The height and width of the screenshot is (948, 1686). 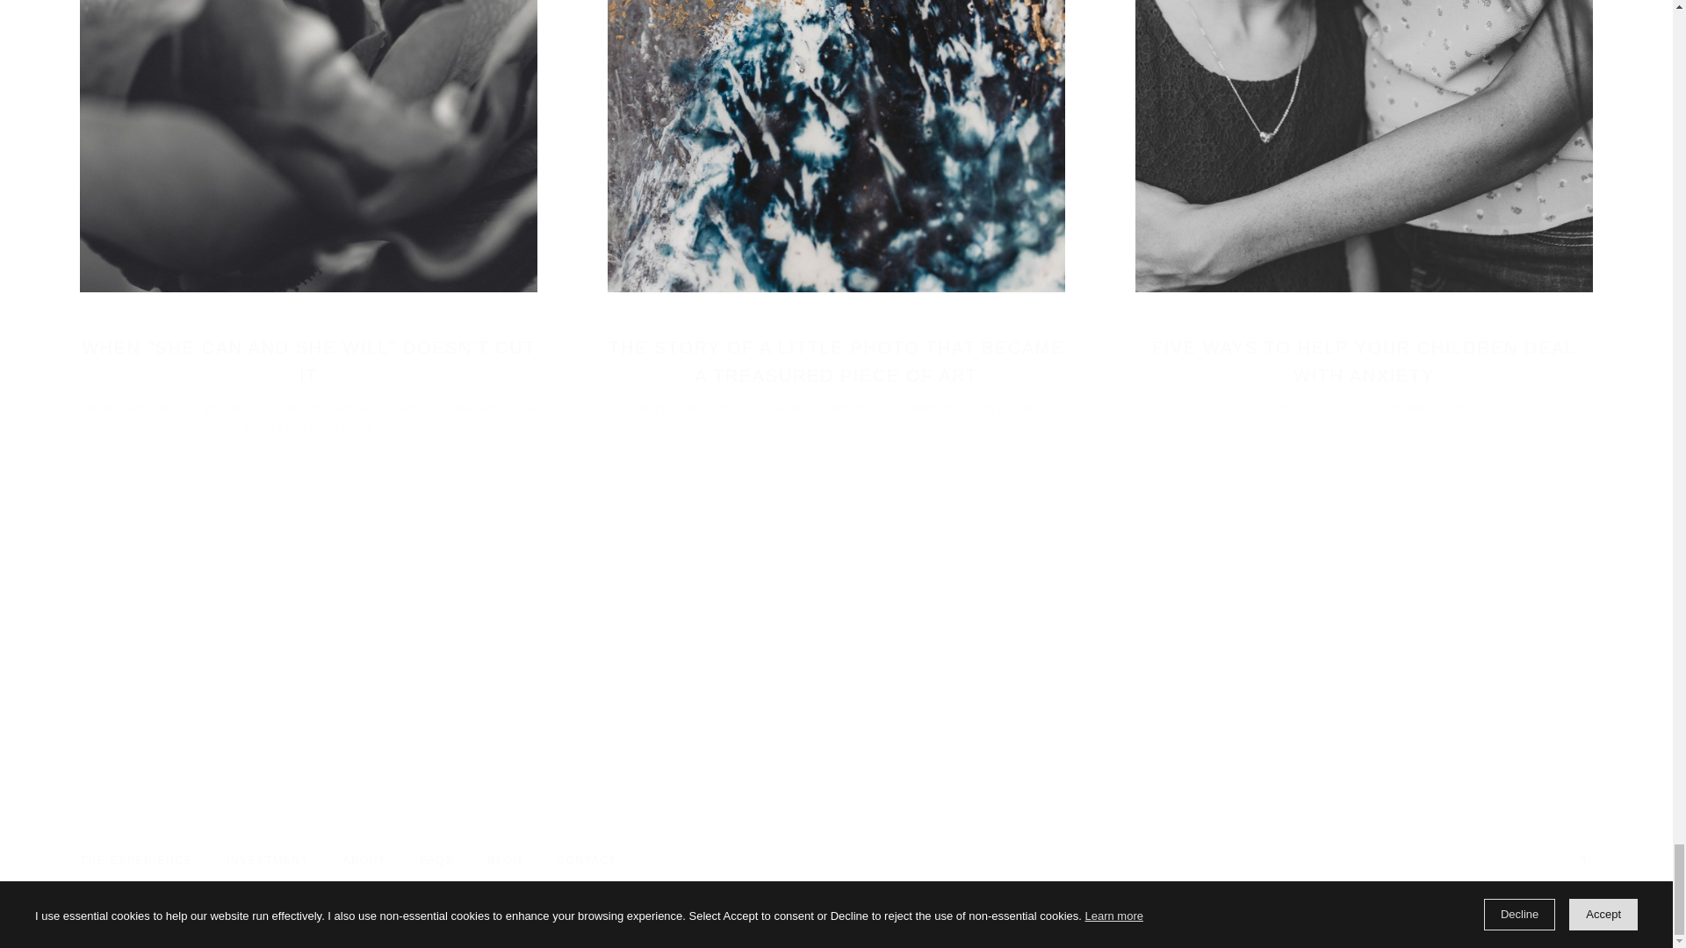 I want to click on FAMILY, so click(x=293, y=407).